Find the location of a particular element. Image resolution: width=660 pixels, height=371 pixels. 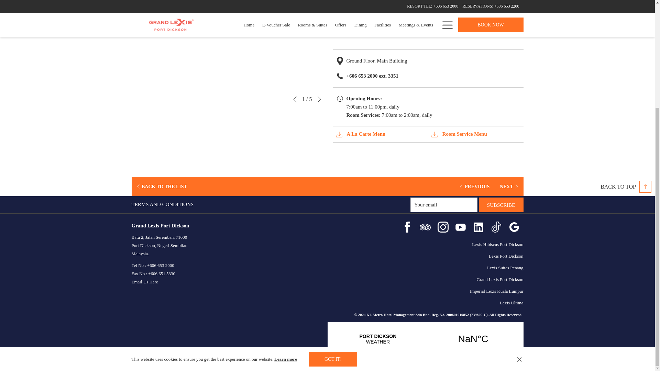

Weather Widget is located at coordinates (425, 339).